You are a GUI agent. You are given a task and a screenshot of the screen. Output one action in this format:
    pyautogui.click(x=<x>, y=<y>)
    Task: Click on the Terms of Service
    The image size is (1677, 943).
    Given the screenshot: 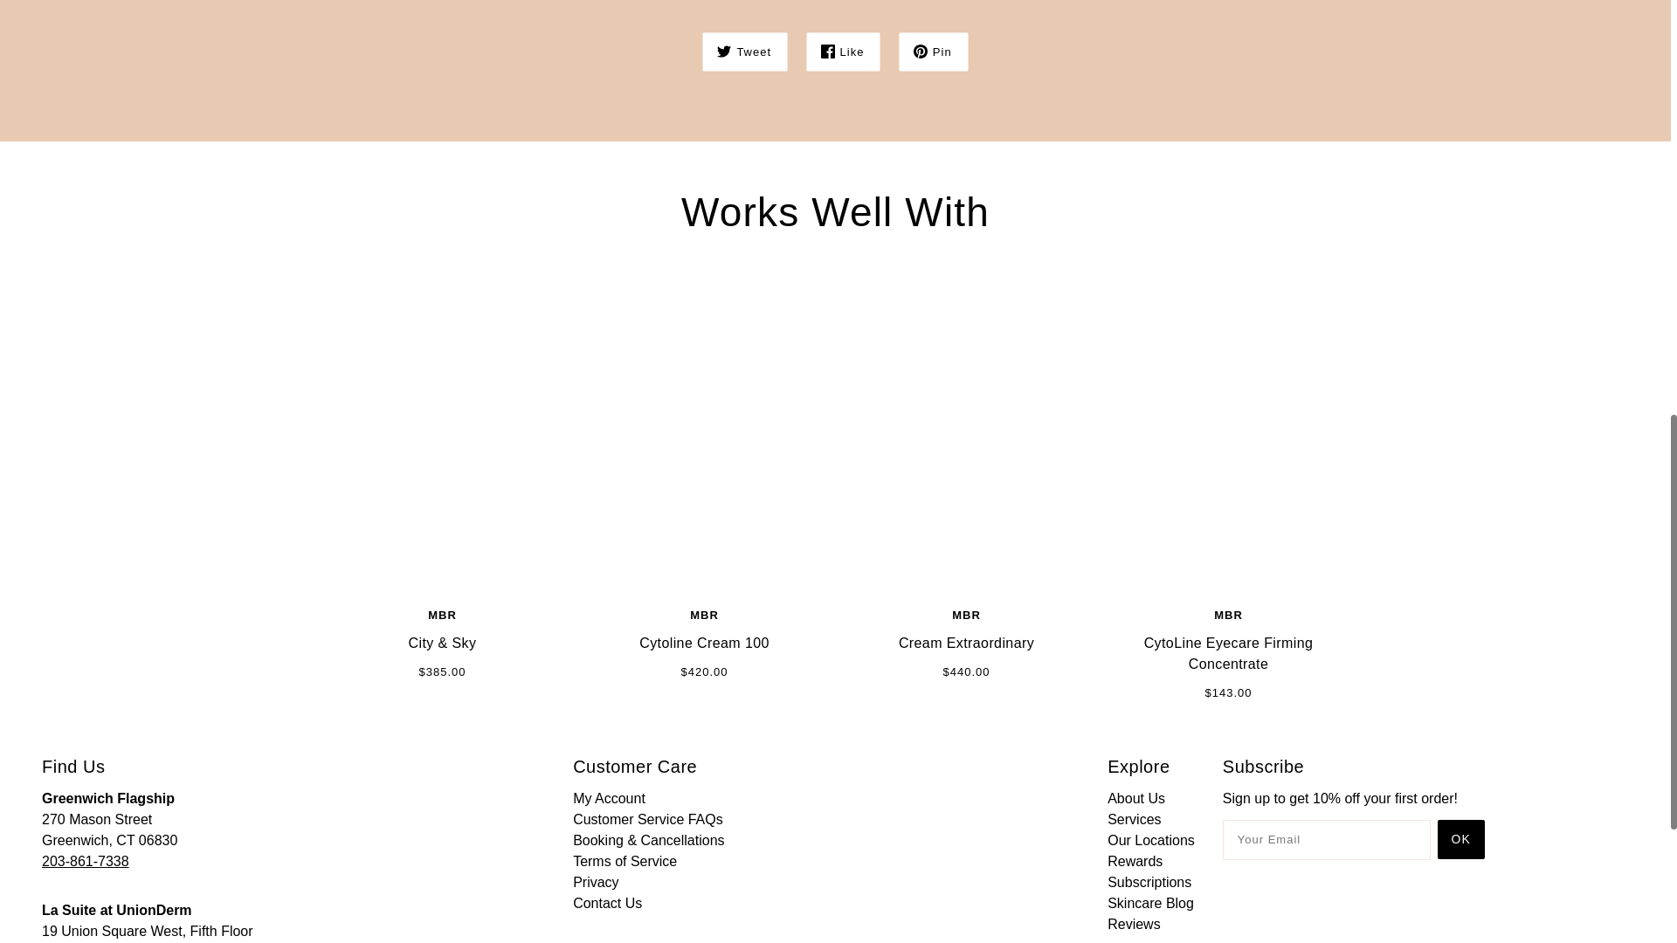 What is the action you would take?
    pyautogui.click(x=625, y=861)
    